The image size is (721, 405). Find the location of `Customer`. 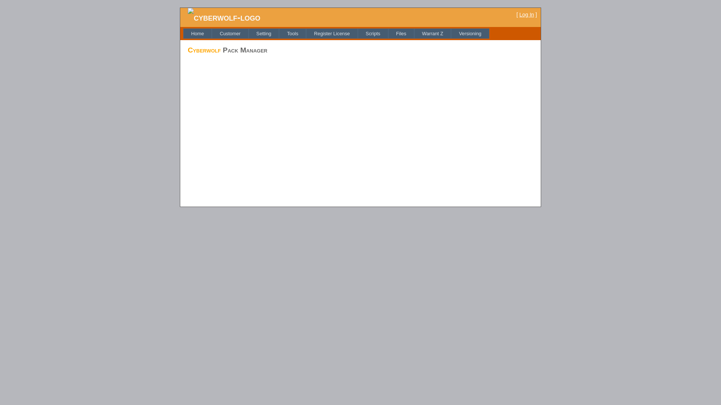

Customer is located at coordinates (230, 34).